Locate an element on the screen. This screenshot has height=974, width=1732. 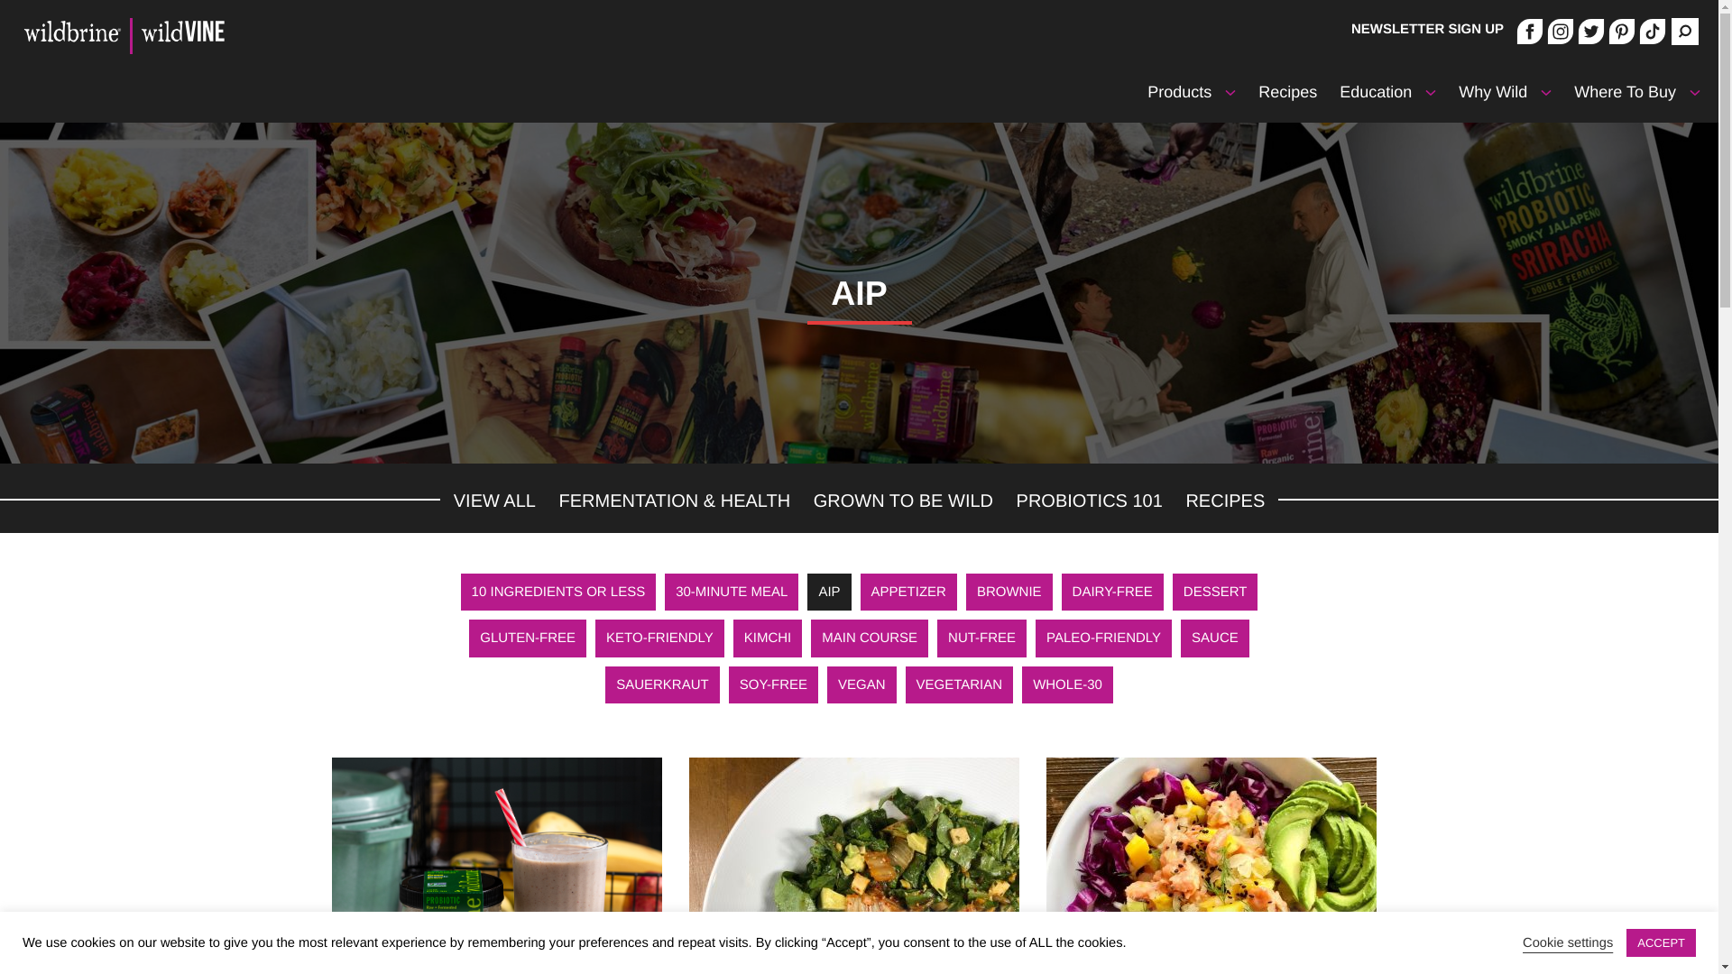
30-Minute Meal is located at coordinates (732, 593).